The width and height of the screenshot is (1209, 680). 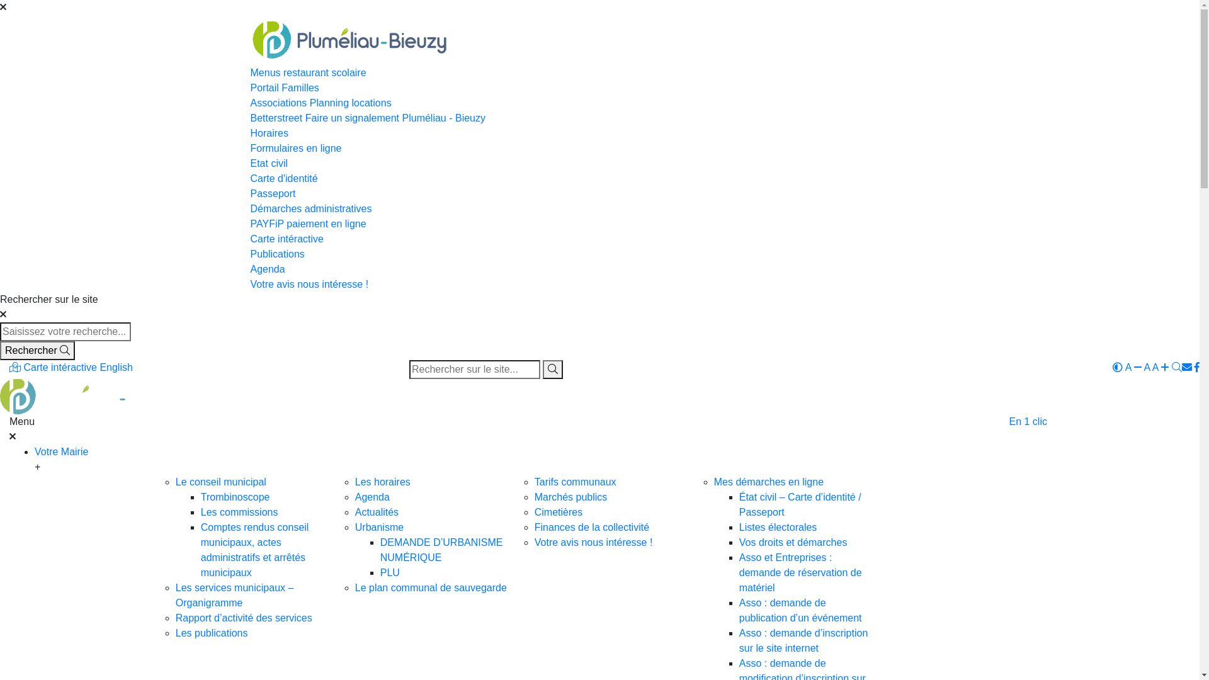 I want to click on Accueil, so click(x=91, y=395).